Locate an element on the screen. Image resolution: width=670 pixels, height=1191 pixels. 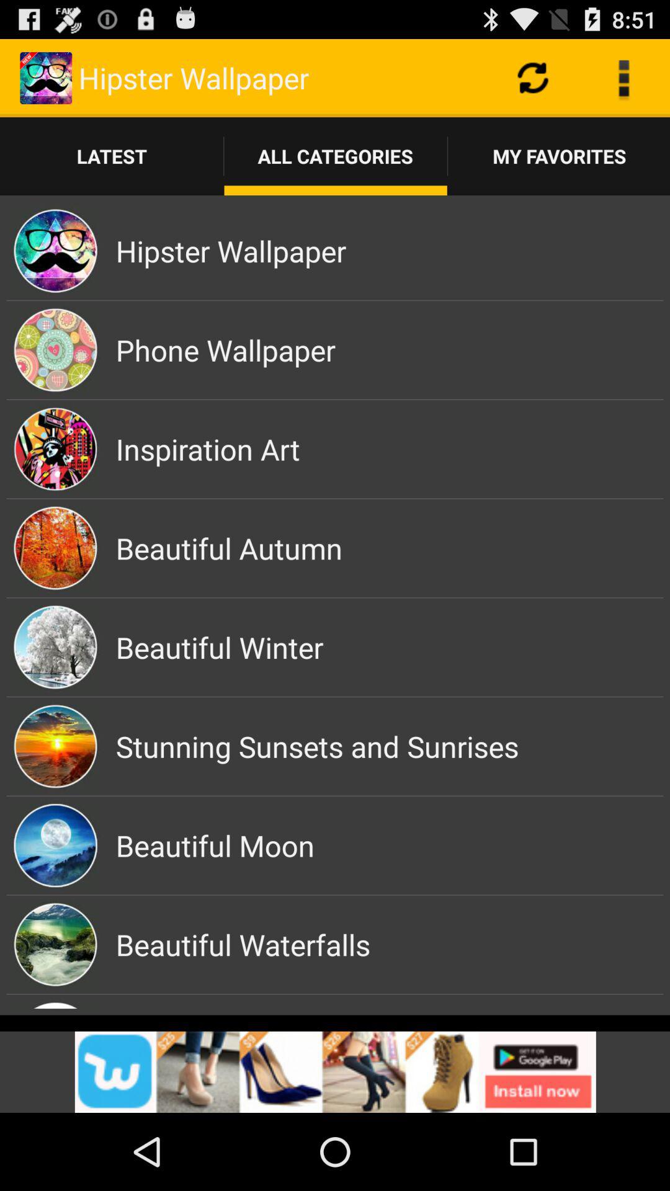
select the image which is left side of the phone wallpaper is located at coordinates (56, 350).